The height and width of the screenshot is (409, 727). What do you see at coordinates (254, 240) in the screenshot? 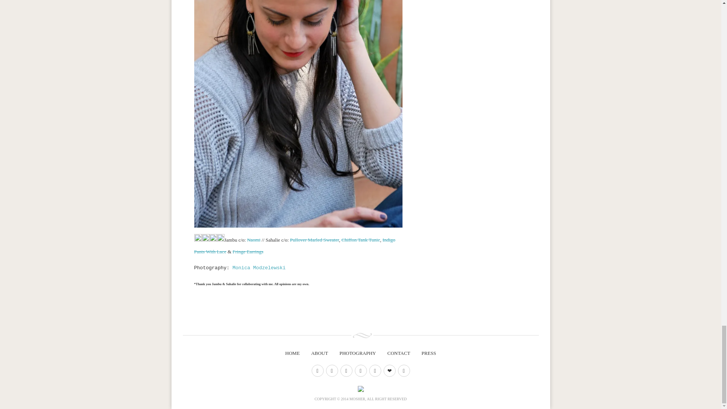
I see `Naomi` at bounding box center [254, 240].